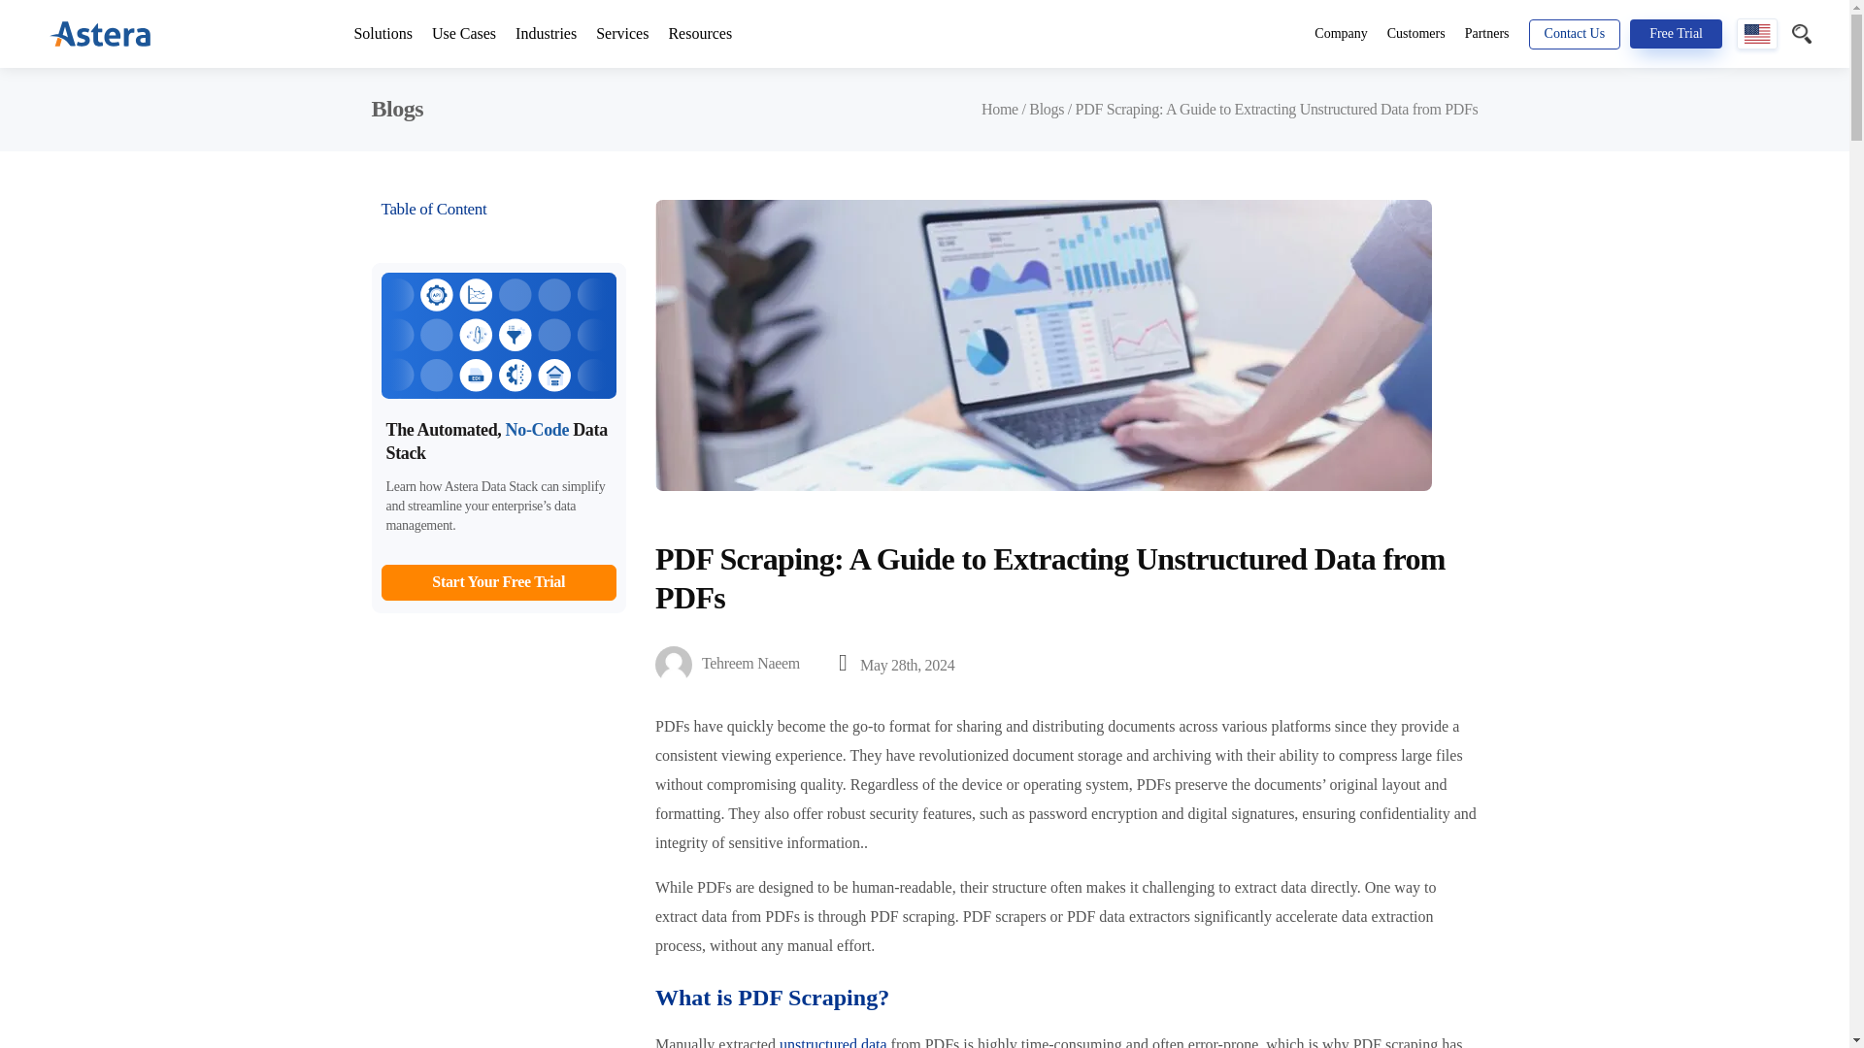  Describe the element at coordinates (546, 34) in the screenshot. I see `Industries` at that location.